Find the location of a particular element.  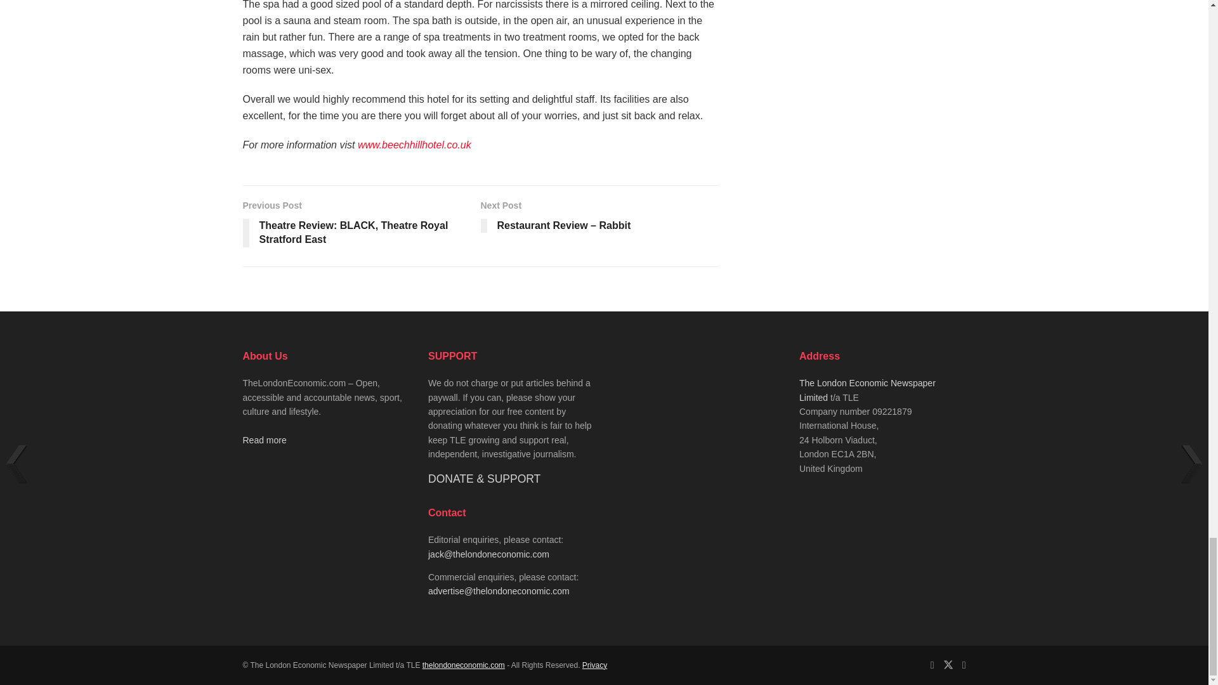

Privacy is located at coordinates (594, 665).